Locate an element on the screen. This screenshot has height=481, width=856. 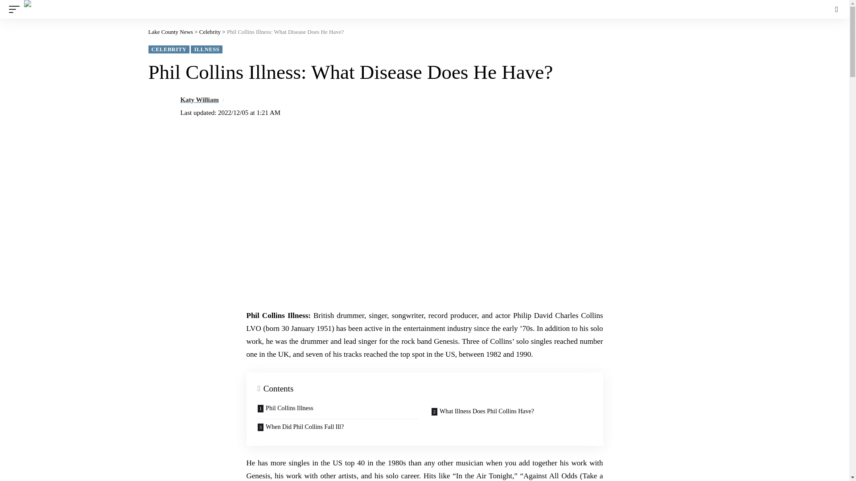
ILLNESS is located at coordinates (207, 49).